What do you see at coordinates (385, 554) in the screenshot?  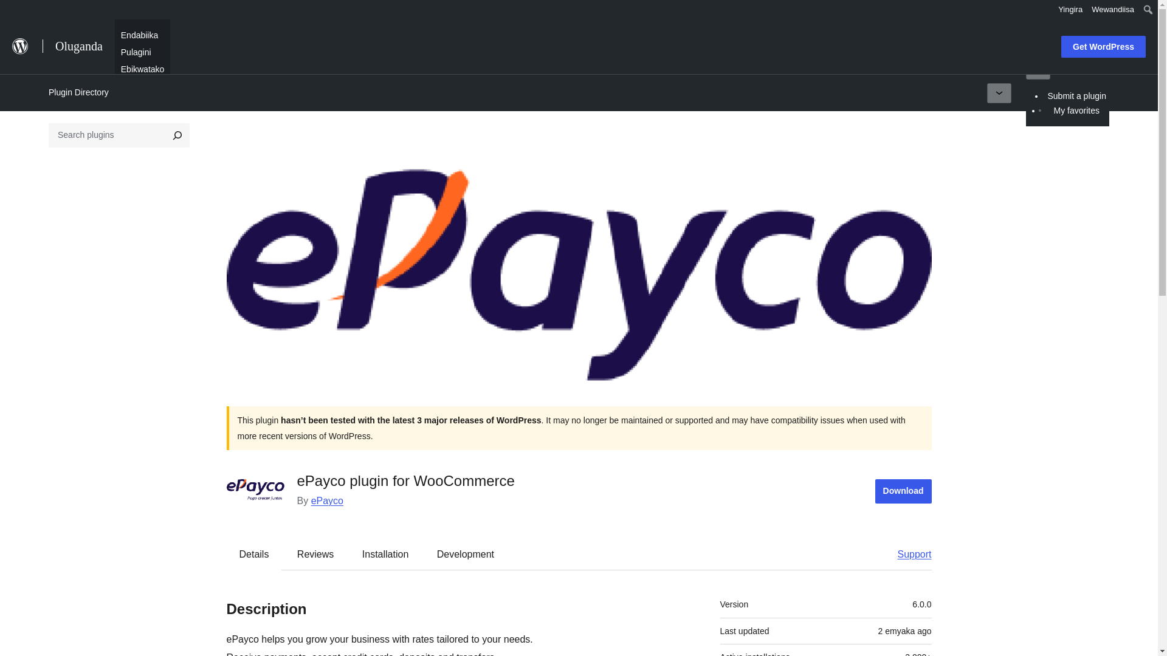 I see `Installation` at bounding box center [385, 554].